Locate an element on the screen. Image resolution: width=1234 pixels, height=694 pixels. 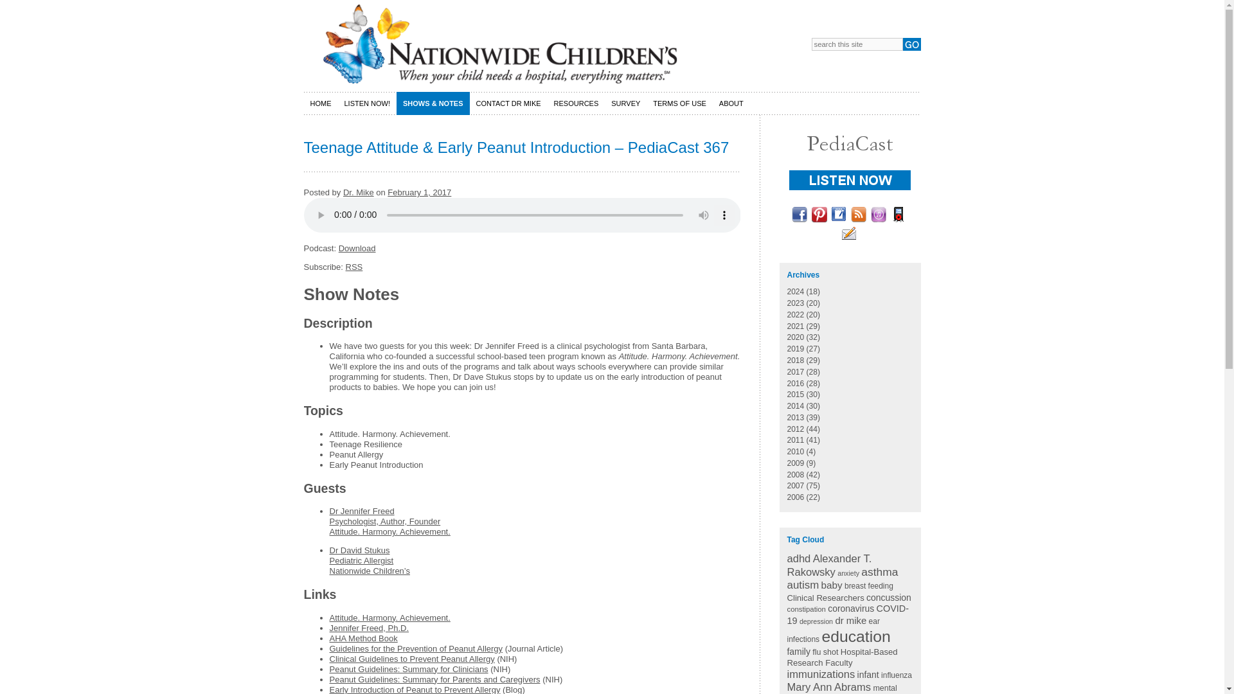
Attitude. Harmony. Achievement. is located at coordinates (389, 531).